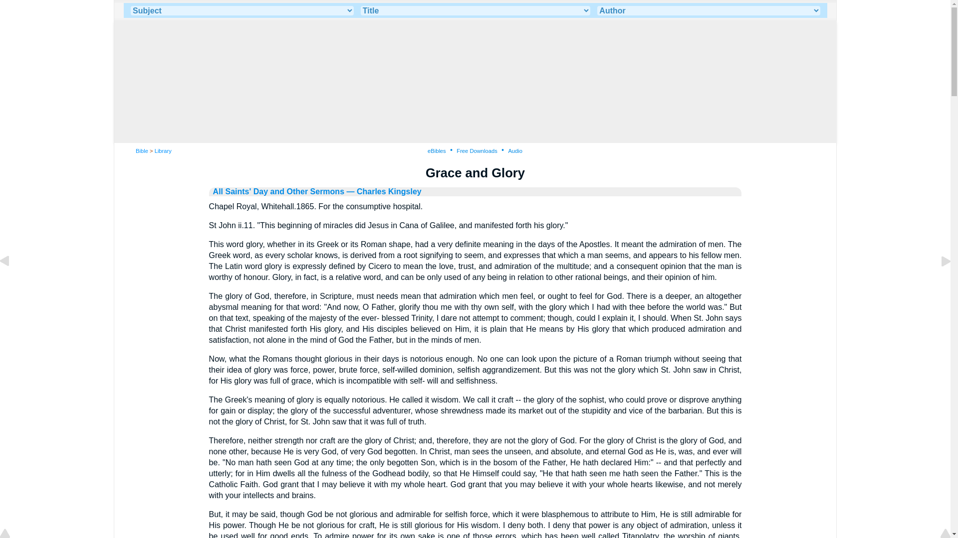  What do you see at coordinates (12, 283) in the screenshot?
I see `sermon xxxiv national sorrows and` at bounding box center [12, 283].